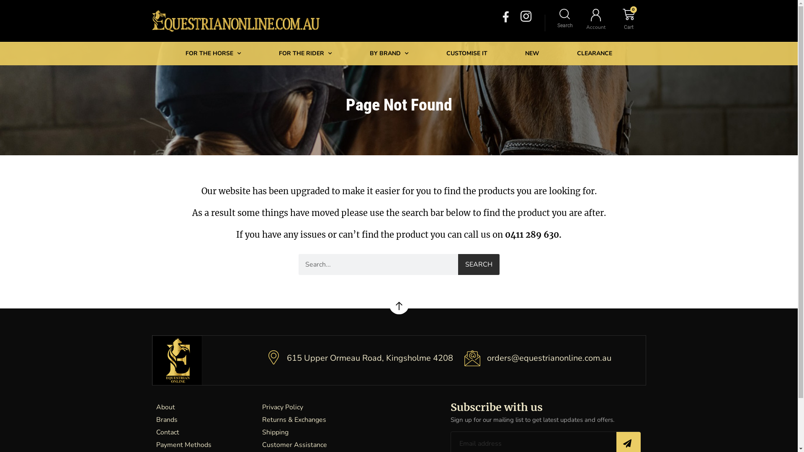  What do you see at coordinates (205, 445) in the screenshot?
I see `Payment Methods` at bounding box center [205, 445].